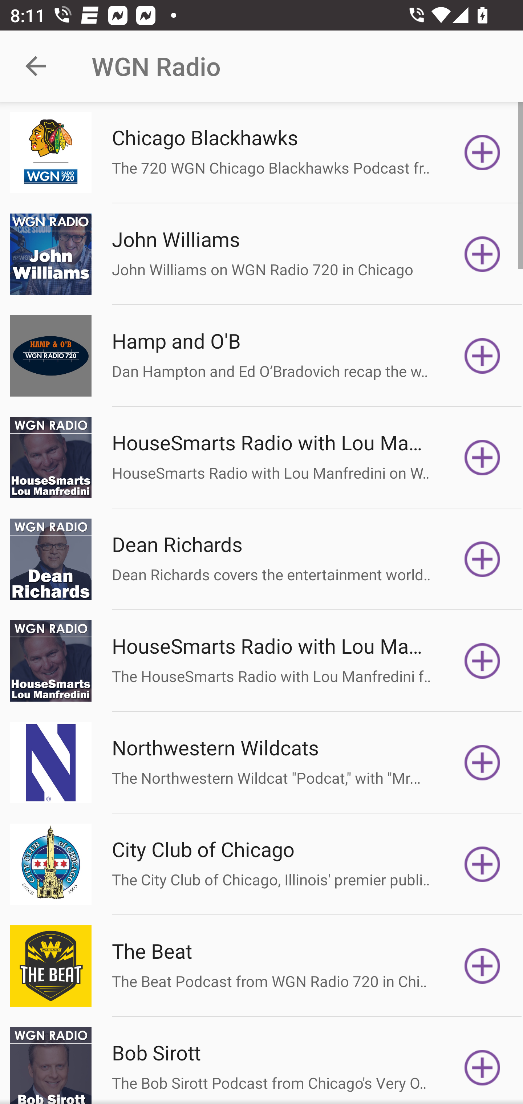 The width and height of the screenshot is (523, 1104). What do you see at coordinates (482, 458) in the screenshot?
I see `Subscribe` at bounding box center [482, 458].